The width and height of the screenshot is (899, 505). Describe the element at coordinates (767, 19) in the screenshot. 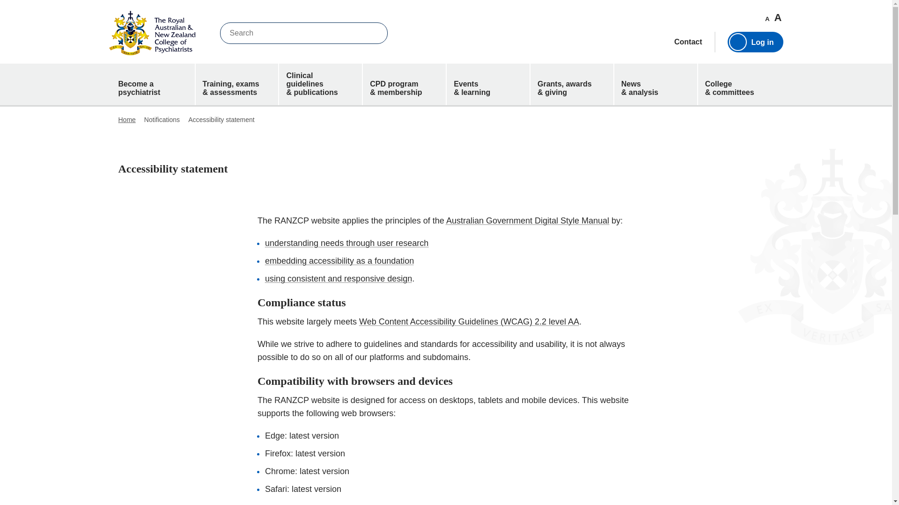

I see `A` at that location.